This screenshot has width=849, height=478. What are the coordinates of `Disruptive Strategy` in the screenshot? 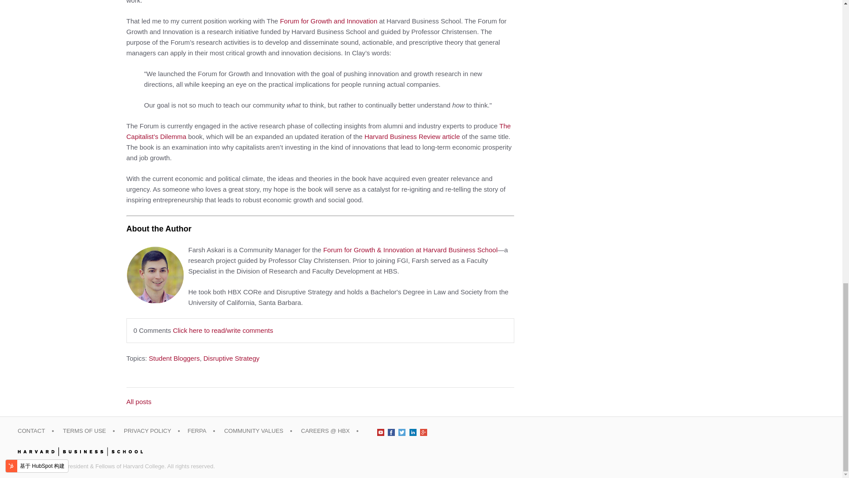 It's located at (232, 358).